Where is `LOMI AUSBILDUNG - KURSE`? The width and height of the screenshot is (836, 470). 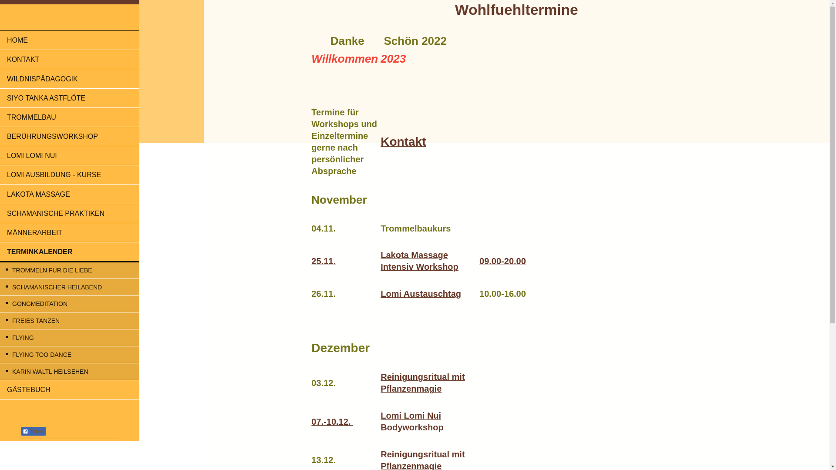
LOMI AUSBILDUNG - KURSE is located at coordinates (70, 175).